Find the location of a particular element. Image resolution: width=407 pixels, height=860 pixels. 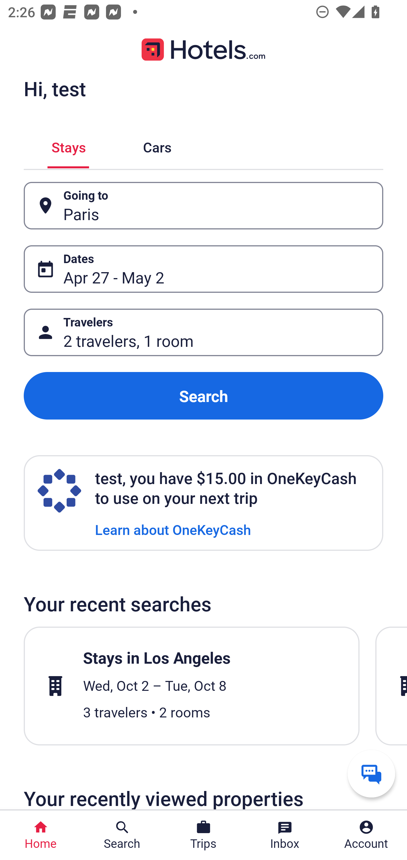

Account Profile. Button is located at coordinates (366, 835).